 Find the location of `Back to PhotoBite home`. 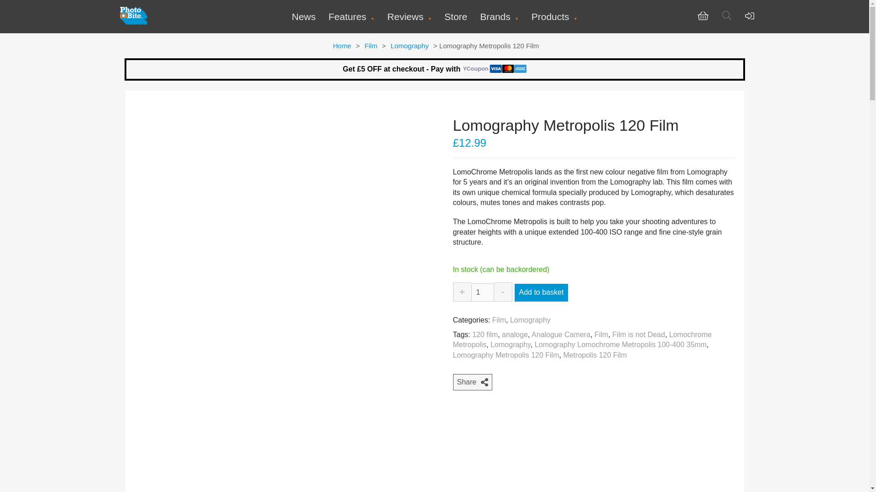

Back to PhotoBite home is located at coordinates (133, 23).